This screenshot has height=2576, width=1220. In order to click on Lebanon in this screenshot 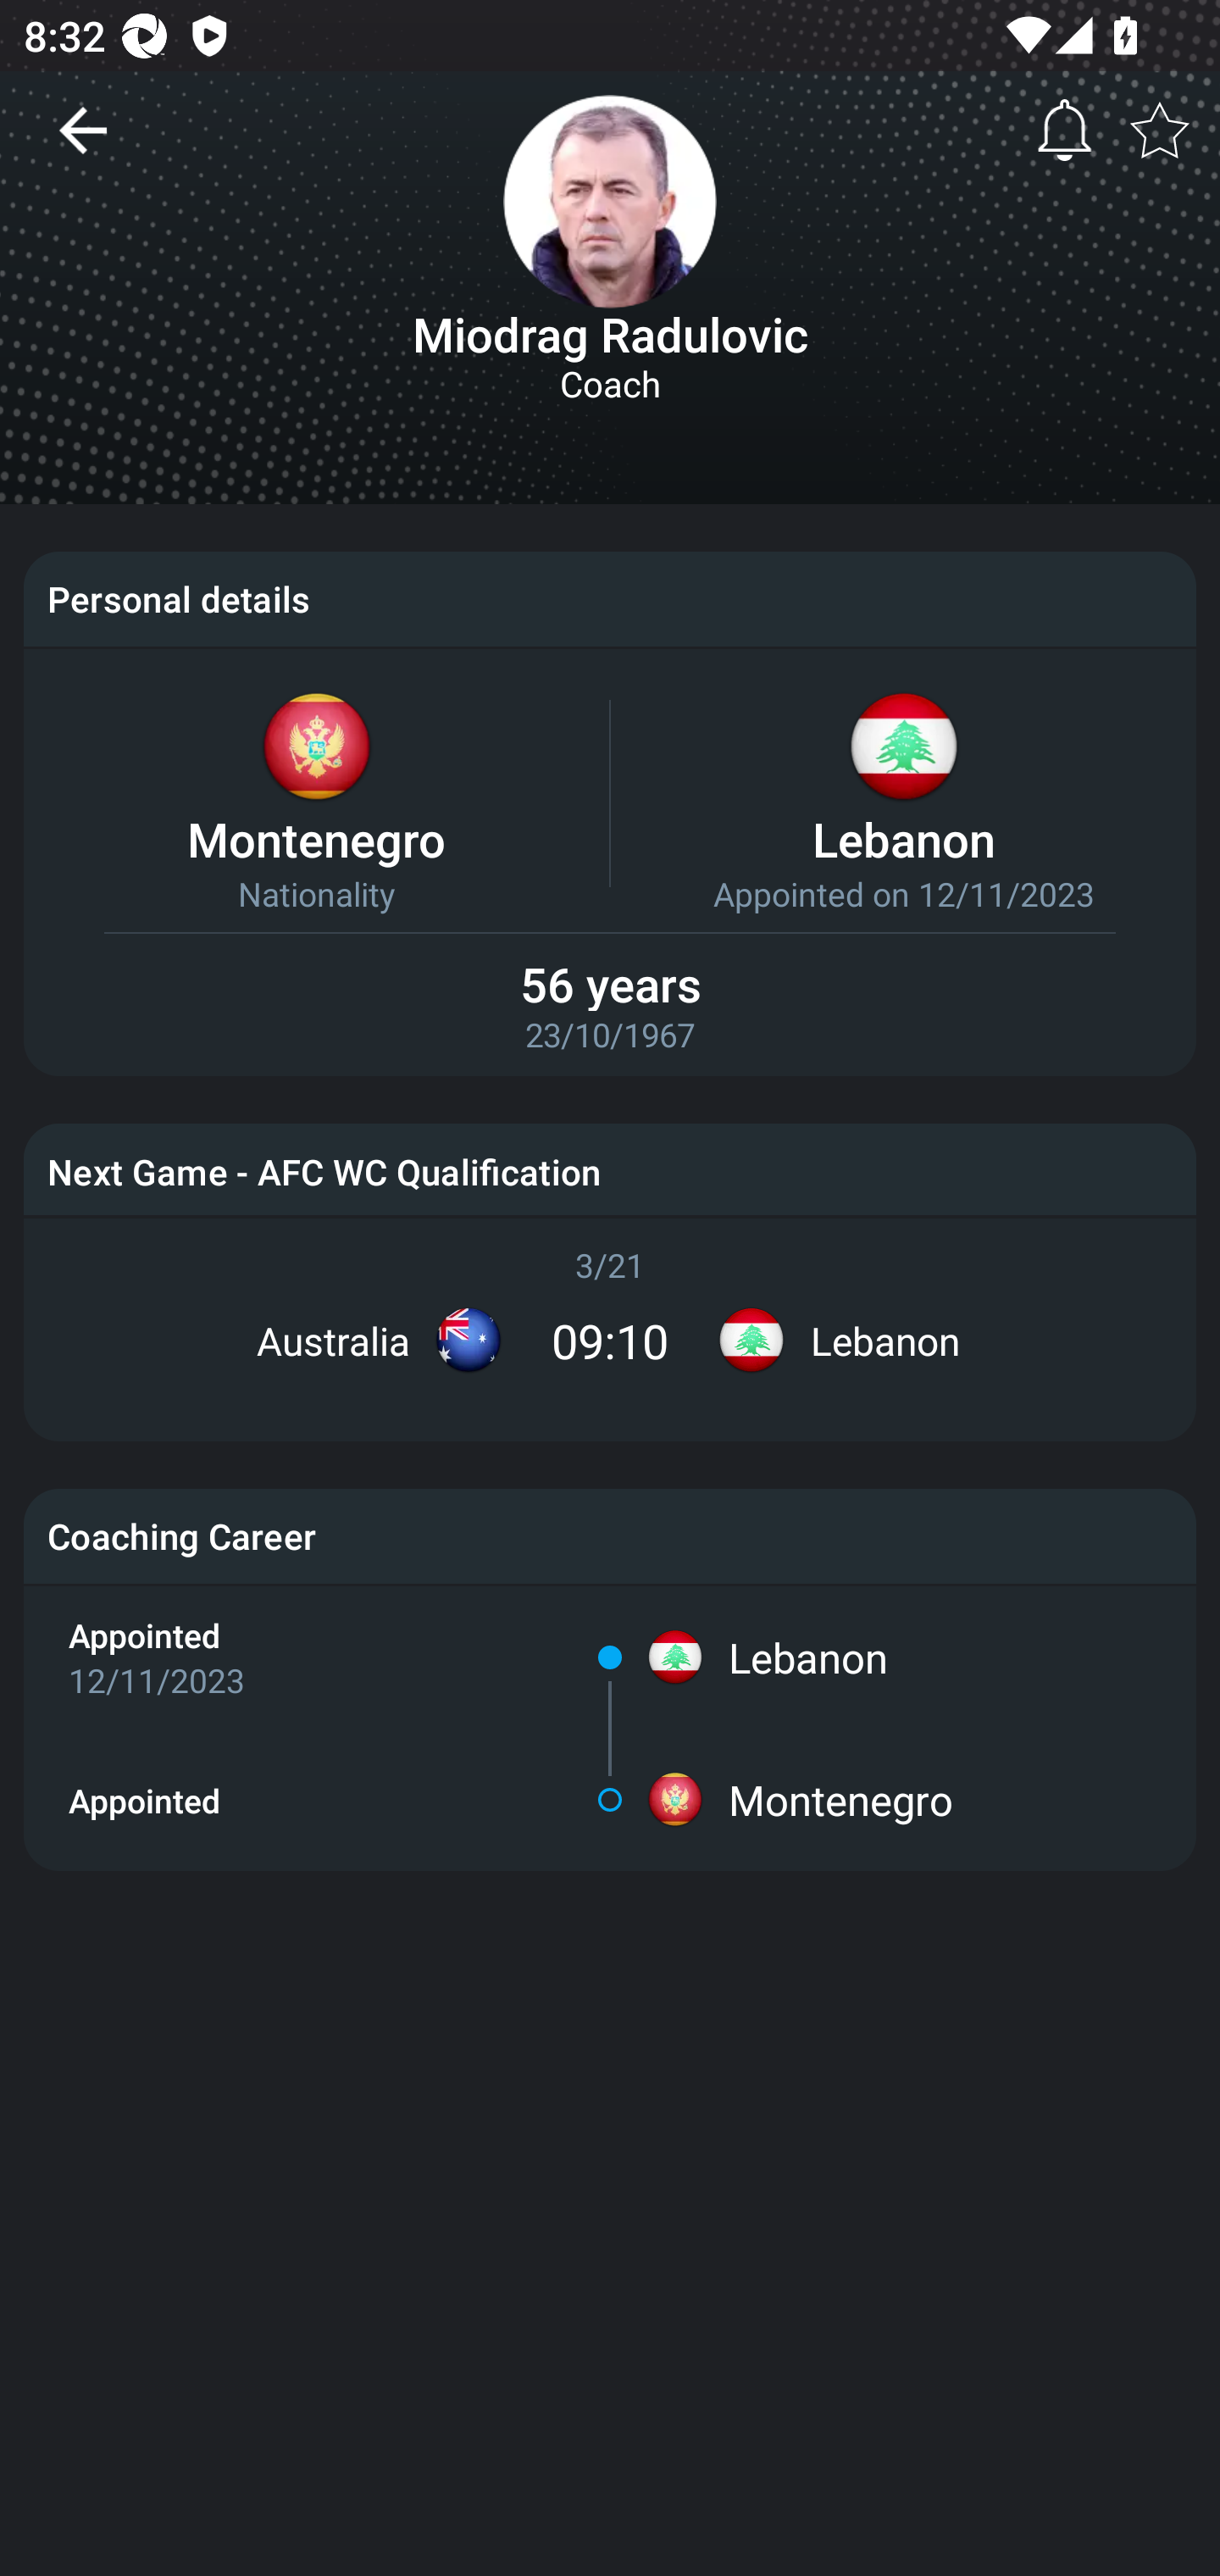, I will do `click(808, 1657)`.